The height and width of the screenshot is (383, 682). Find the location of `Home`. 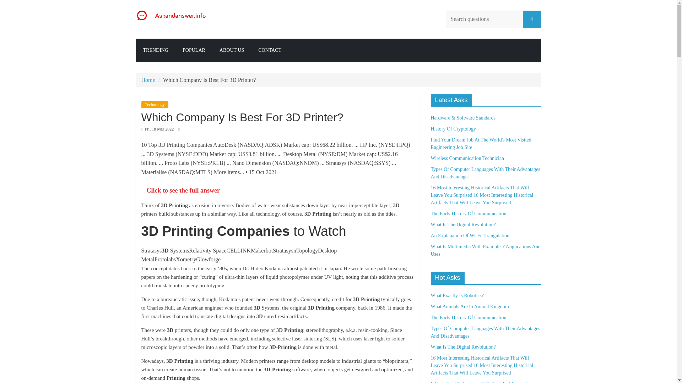

Home is located at coordinates (148, 80).